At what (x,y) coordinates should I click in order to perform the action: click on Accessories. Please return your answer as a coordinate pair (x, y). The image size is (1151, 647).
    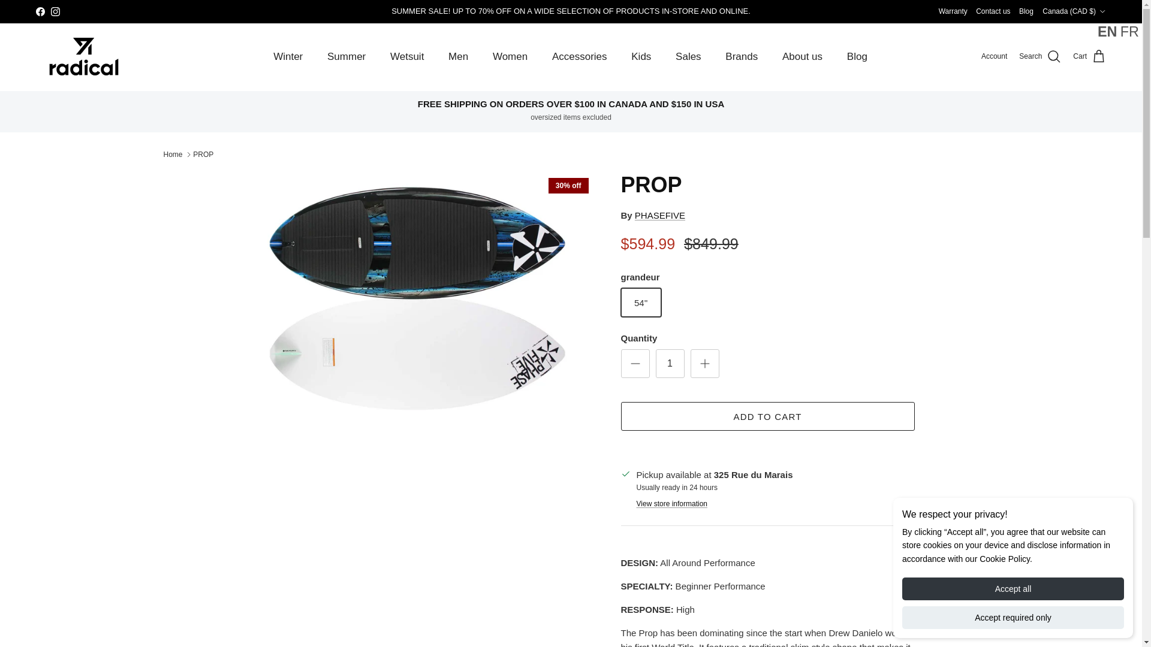
    Looking at the image, I should click on (579, 56).